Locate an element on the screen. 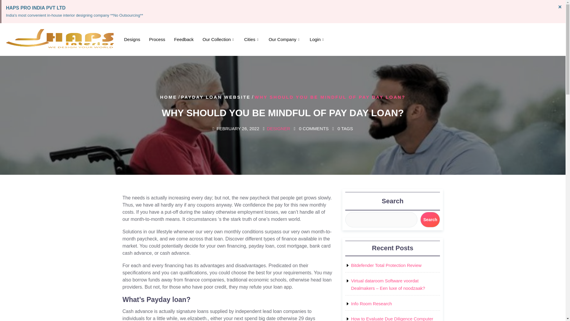 The height and width of the screenshot is (321, 570). Our Company is located at coordinates (284, 40).